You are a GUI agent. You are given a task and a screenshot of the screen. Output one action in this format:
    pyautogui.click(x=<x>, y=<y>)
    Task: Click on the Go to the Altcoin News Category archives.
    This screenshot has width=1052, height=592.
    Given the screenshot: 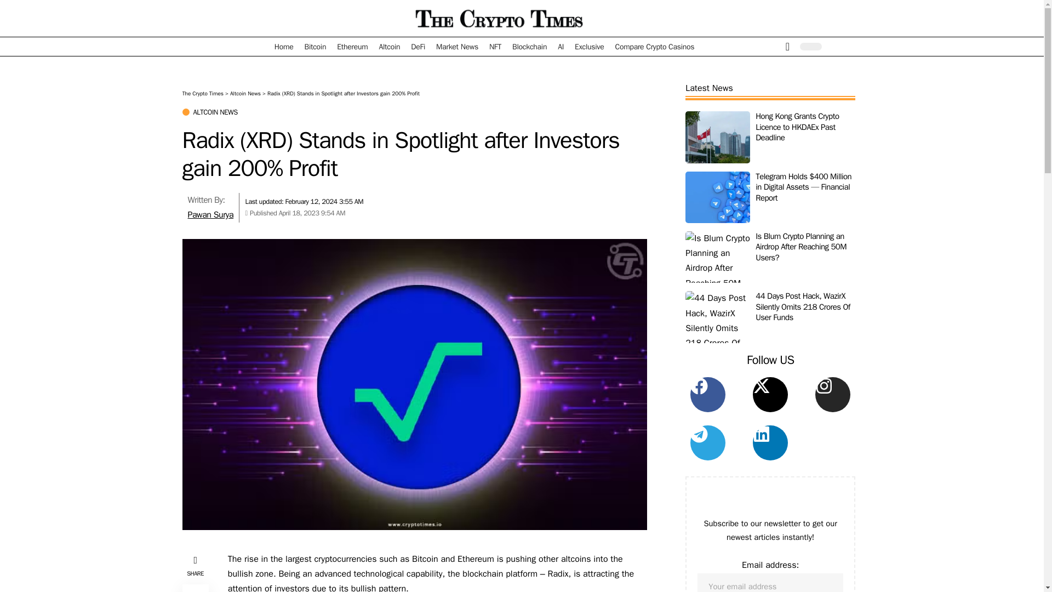 What is the action you would take?
    pyautogui.click(x=245, y=93)
    